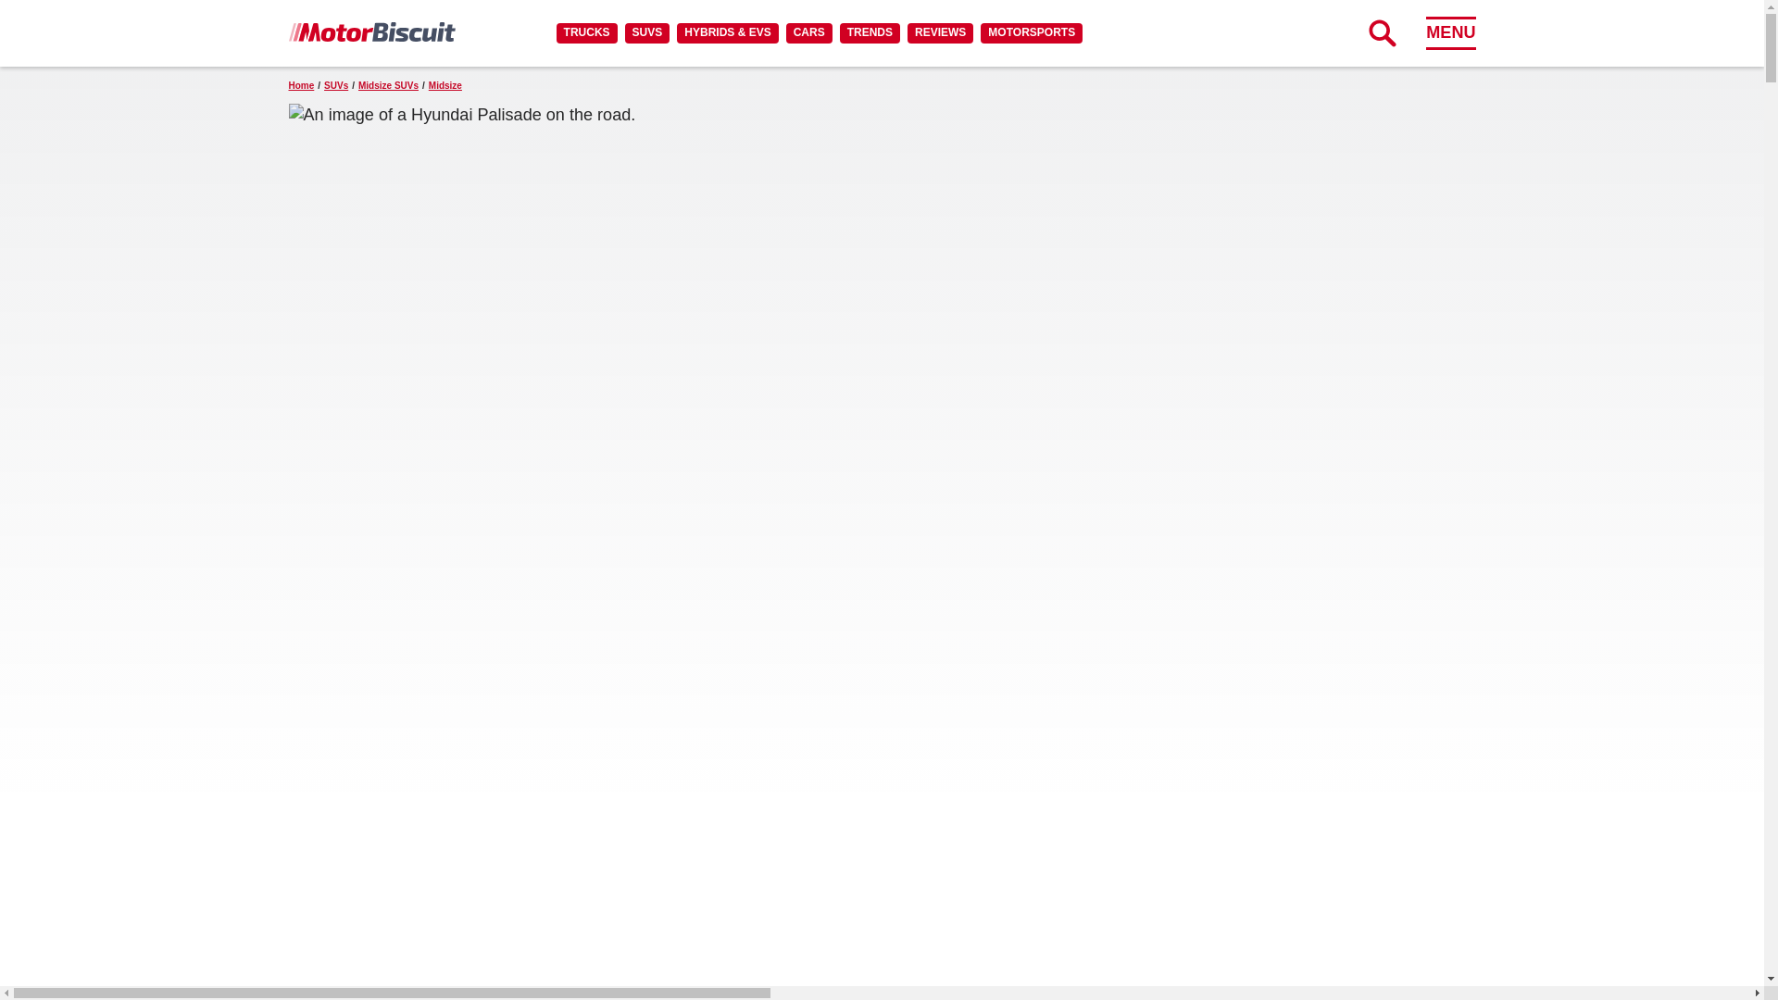 The image size is (1778, 1000). What do you see at coordinates (869, 32) in the screenshot?
I see `TRENDS` at bounding box center [869, 32].